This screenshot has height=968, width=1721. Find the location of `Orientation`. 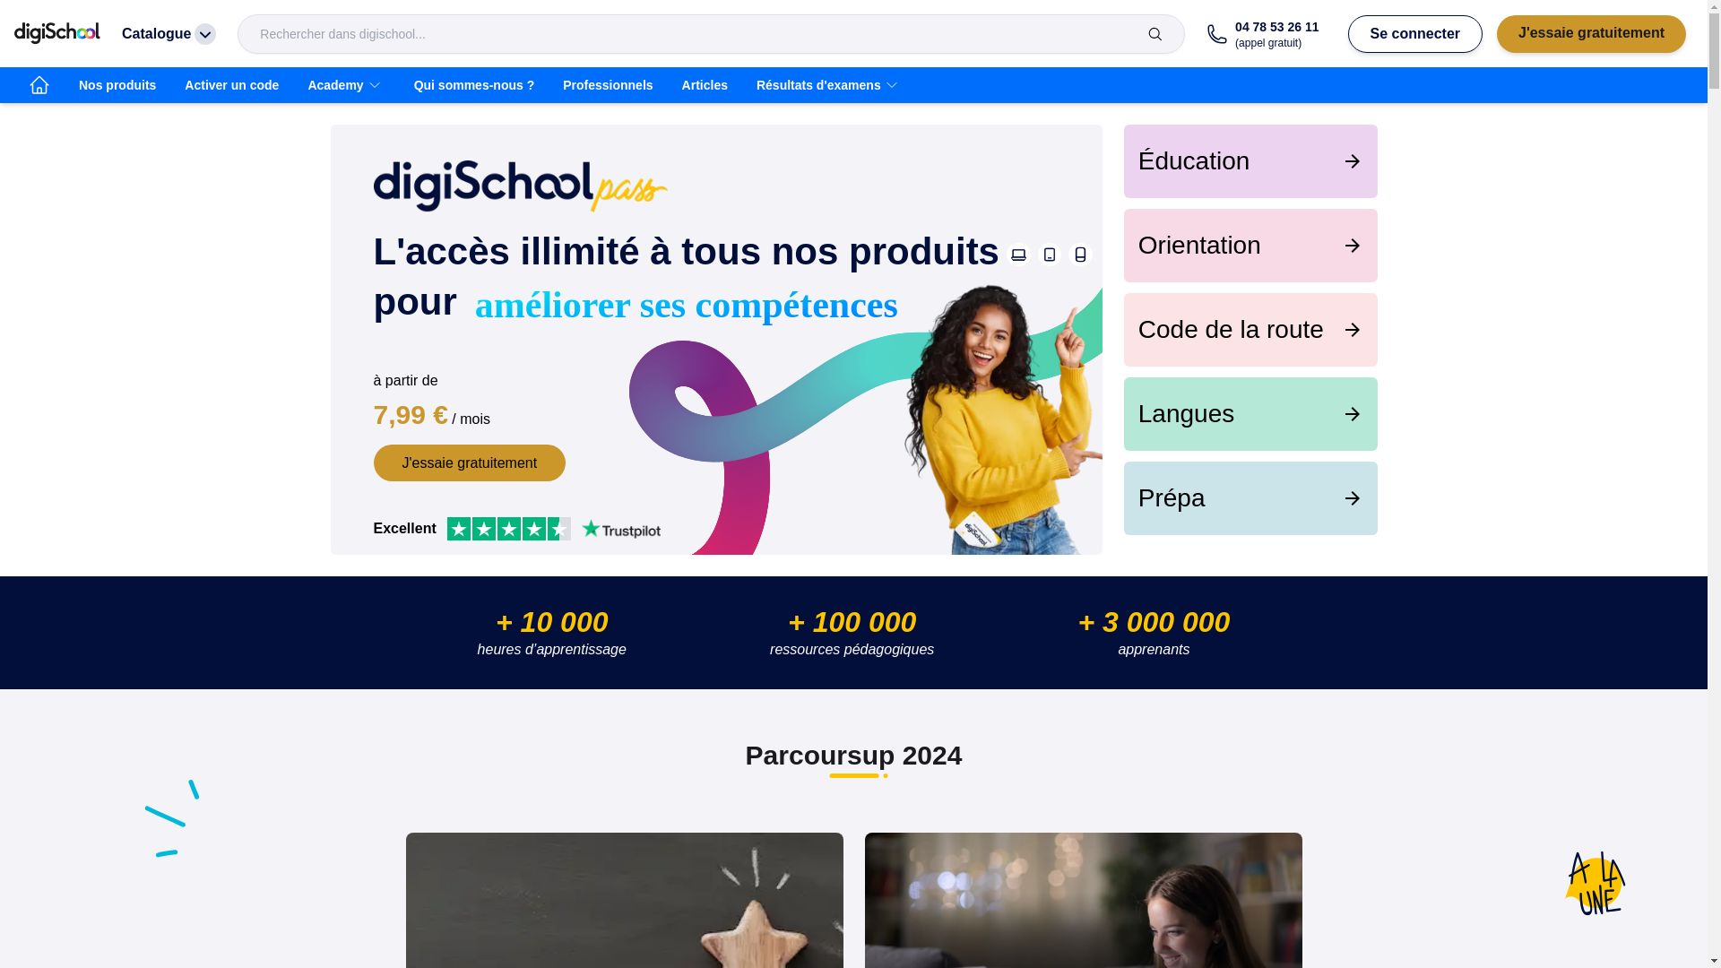

Orientation is located at coordinates (1250, 246).